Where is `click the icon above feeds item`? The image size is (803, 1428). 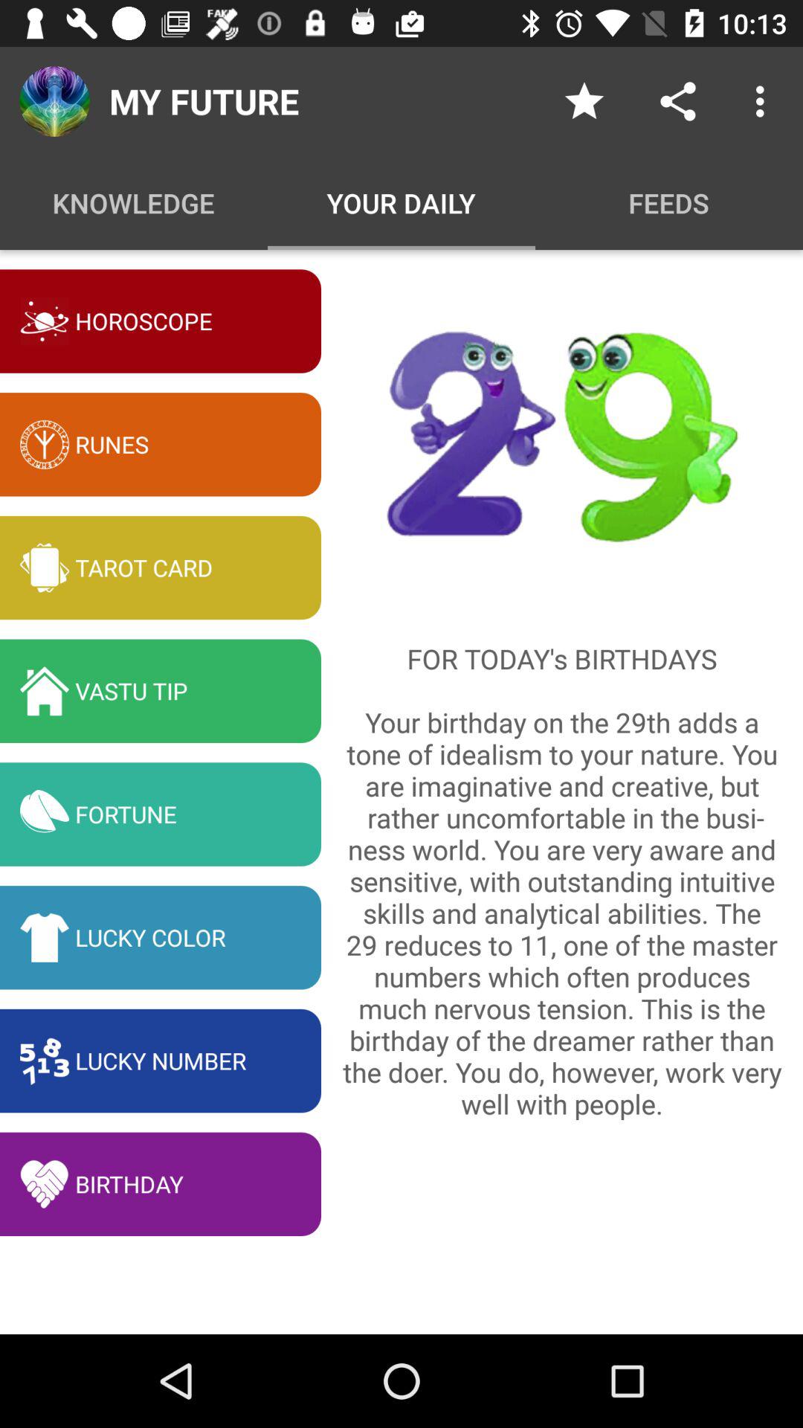
click the icon above feeds item is located at coordinates (678, 101).